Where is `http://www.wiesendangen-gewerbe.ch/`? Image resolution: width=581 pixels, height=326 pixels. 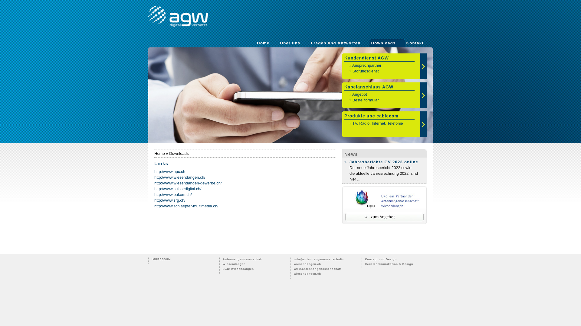 http://www.wiesendangen-gewerbe.ch/ is located at coordinates (188, 183).